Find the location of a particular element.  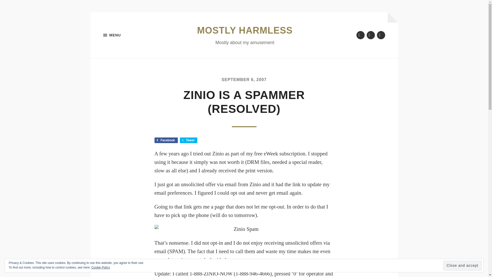

MOSTLY HARMLESS is located at coordinates (245, 30).